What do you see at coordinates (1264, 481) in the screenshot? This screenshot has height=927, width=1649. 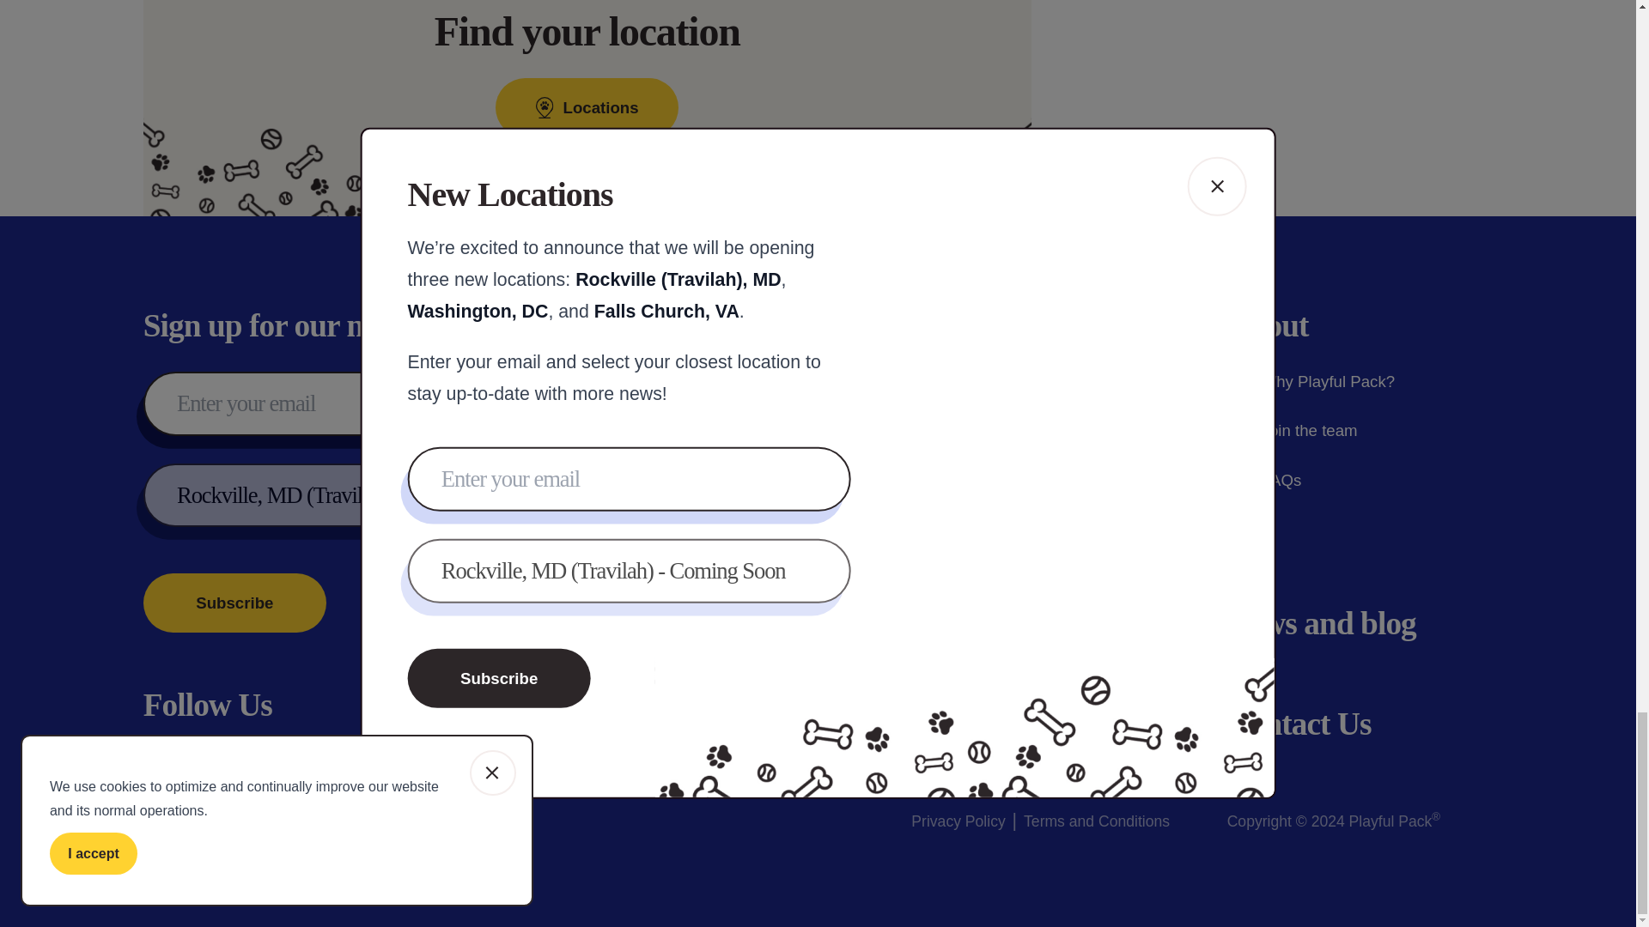 I see `FAQs` at bounding box center [1264, 481].